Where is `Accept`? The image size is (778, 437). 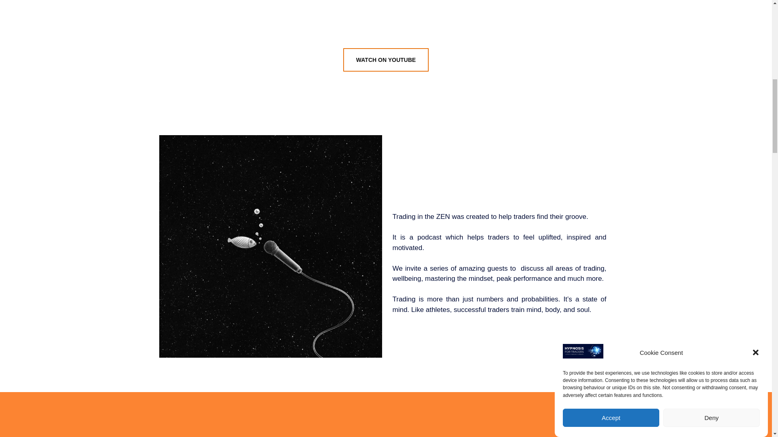
Accept is located at coordinates (611, 80).